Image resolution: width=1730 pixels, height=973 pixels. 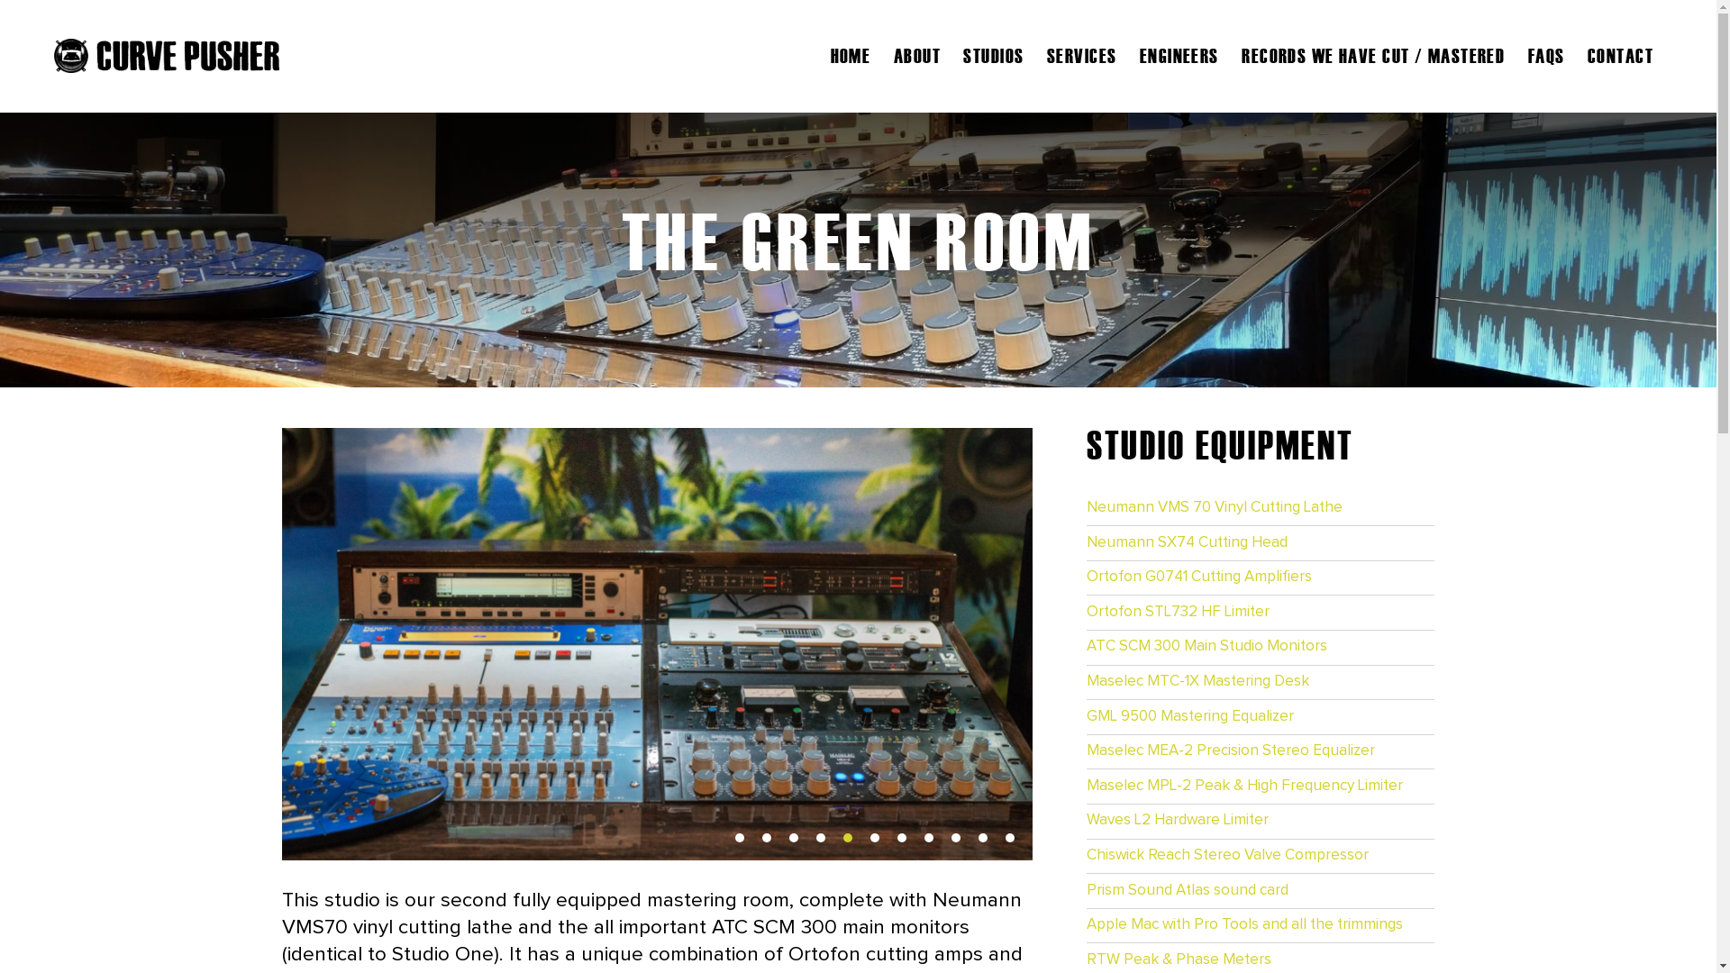 What do you see at coordinates (1261, 509) in the screenshot?
I see `Neumann VMS 70 Vinyl Cutting Lathe` at bounding box center [1261, 509].